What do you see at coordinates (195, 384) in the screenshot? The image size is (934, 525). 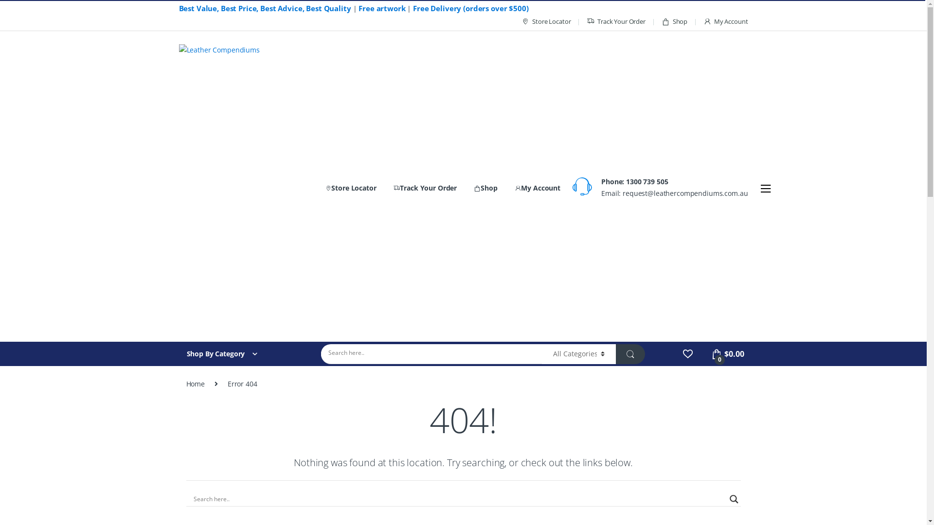 I see `Home` at bounding box center [195, 384].